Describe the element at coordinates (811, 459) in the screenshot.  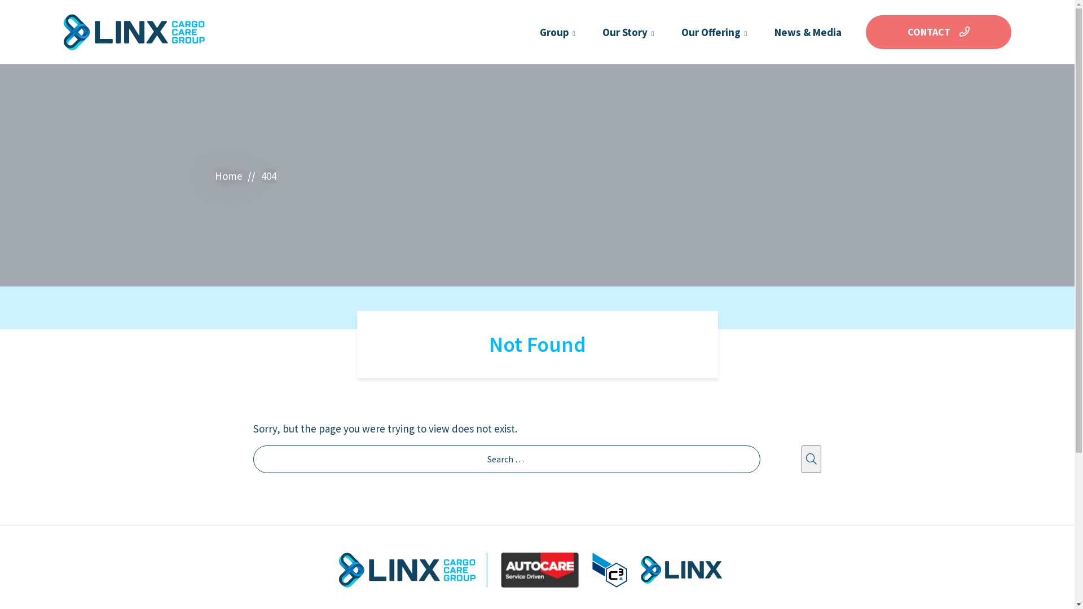
I see `Search` at that location.